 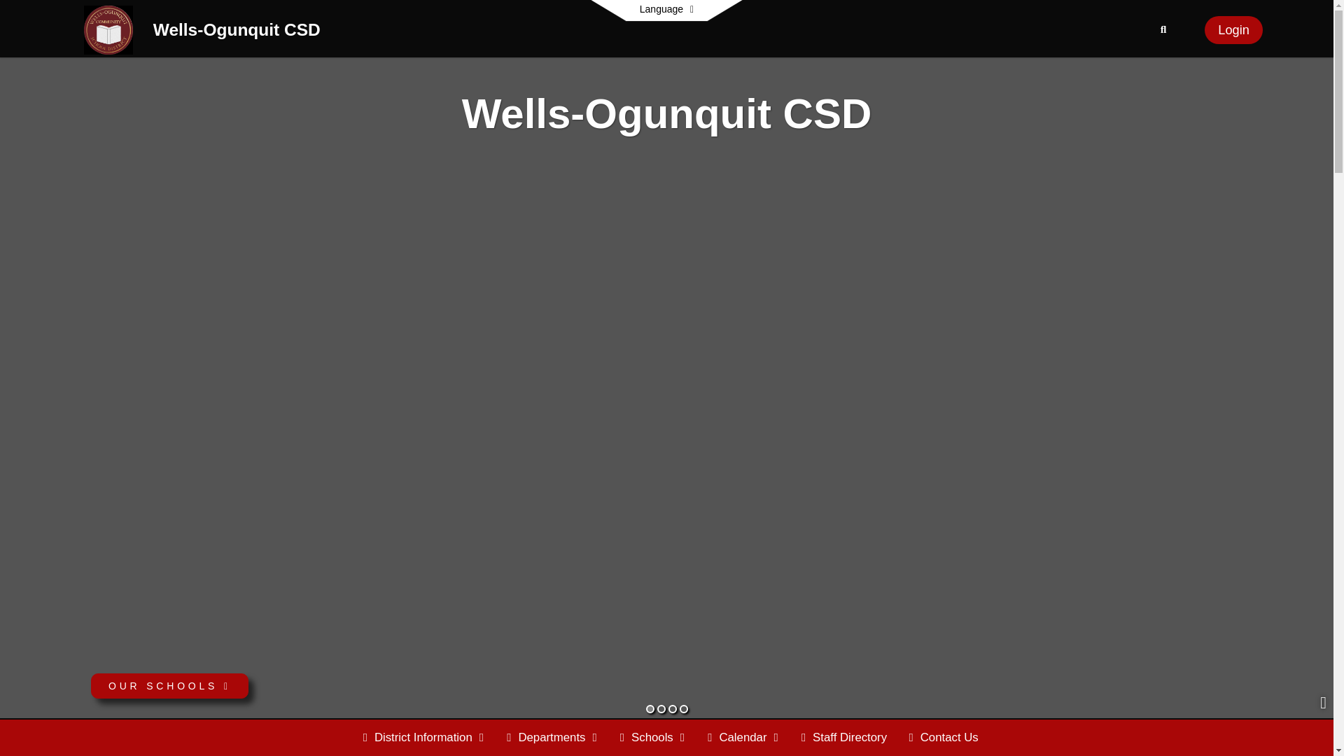 What do you see at coordinates (169, 686) in the screenshot?
I see `OUR SCHOOLS ` at bounding box center [169, 686].